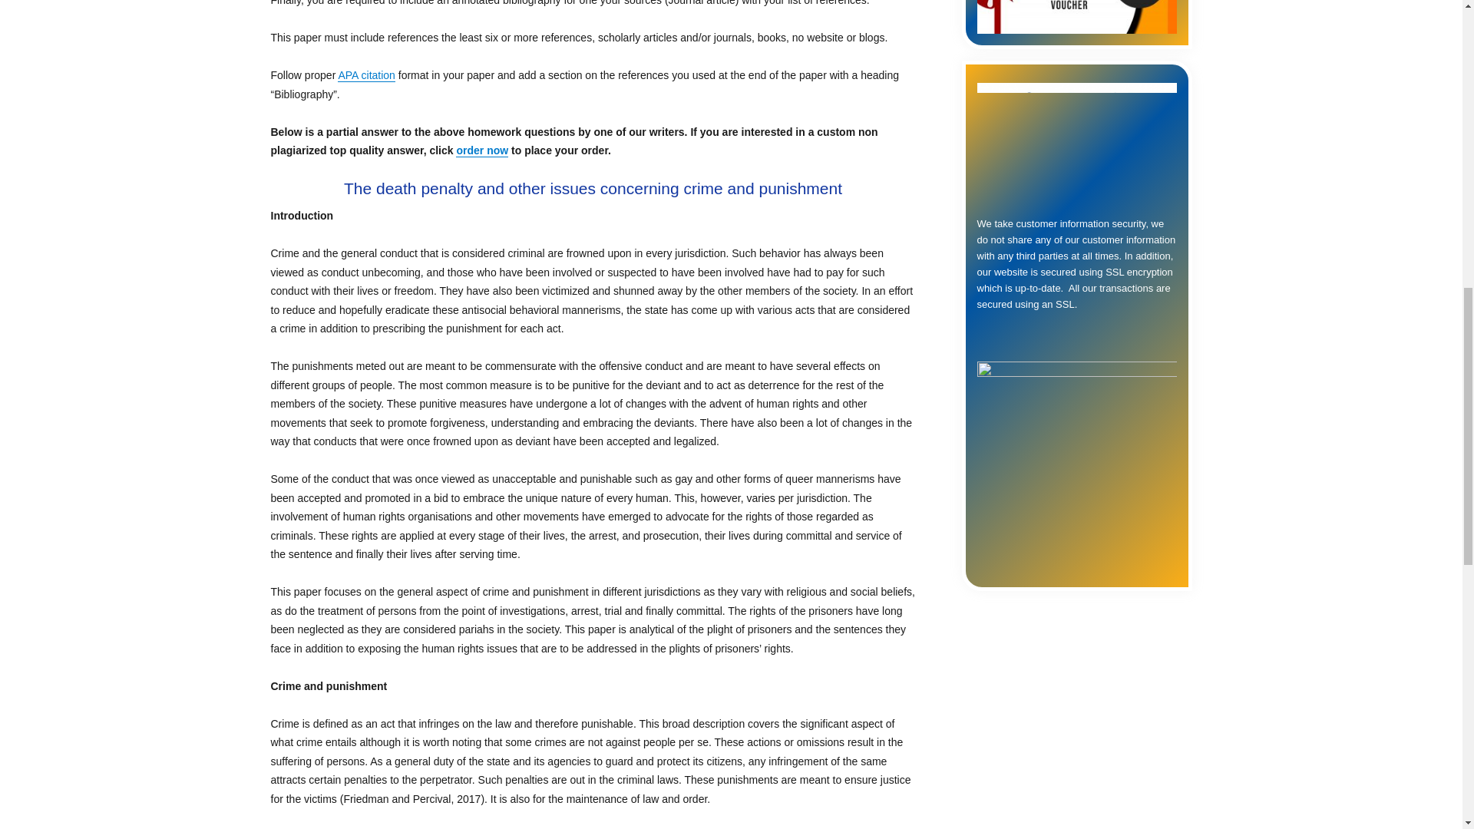 This screenshot has height=829, width=1474. What do you see at coordinates (482, 150) in the screenshot?
I see `order now` at bounding box center [482, 150].